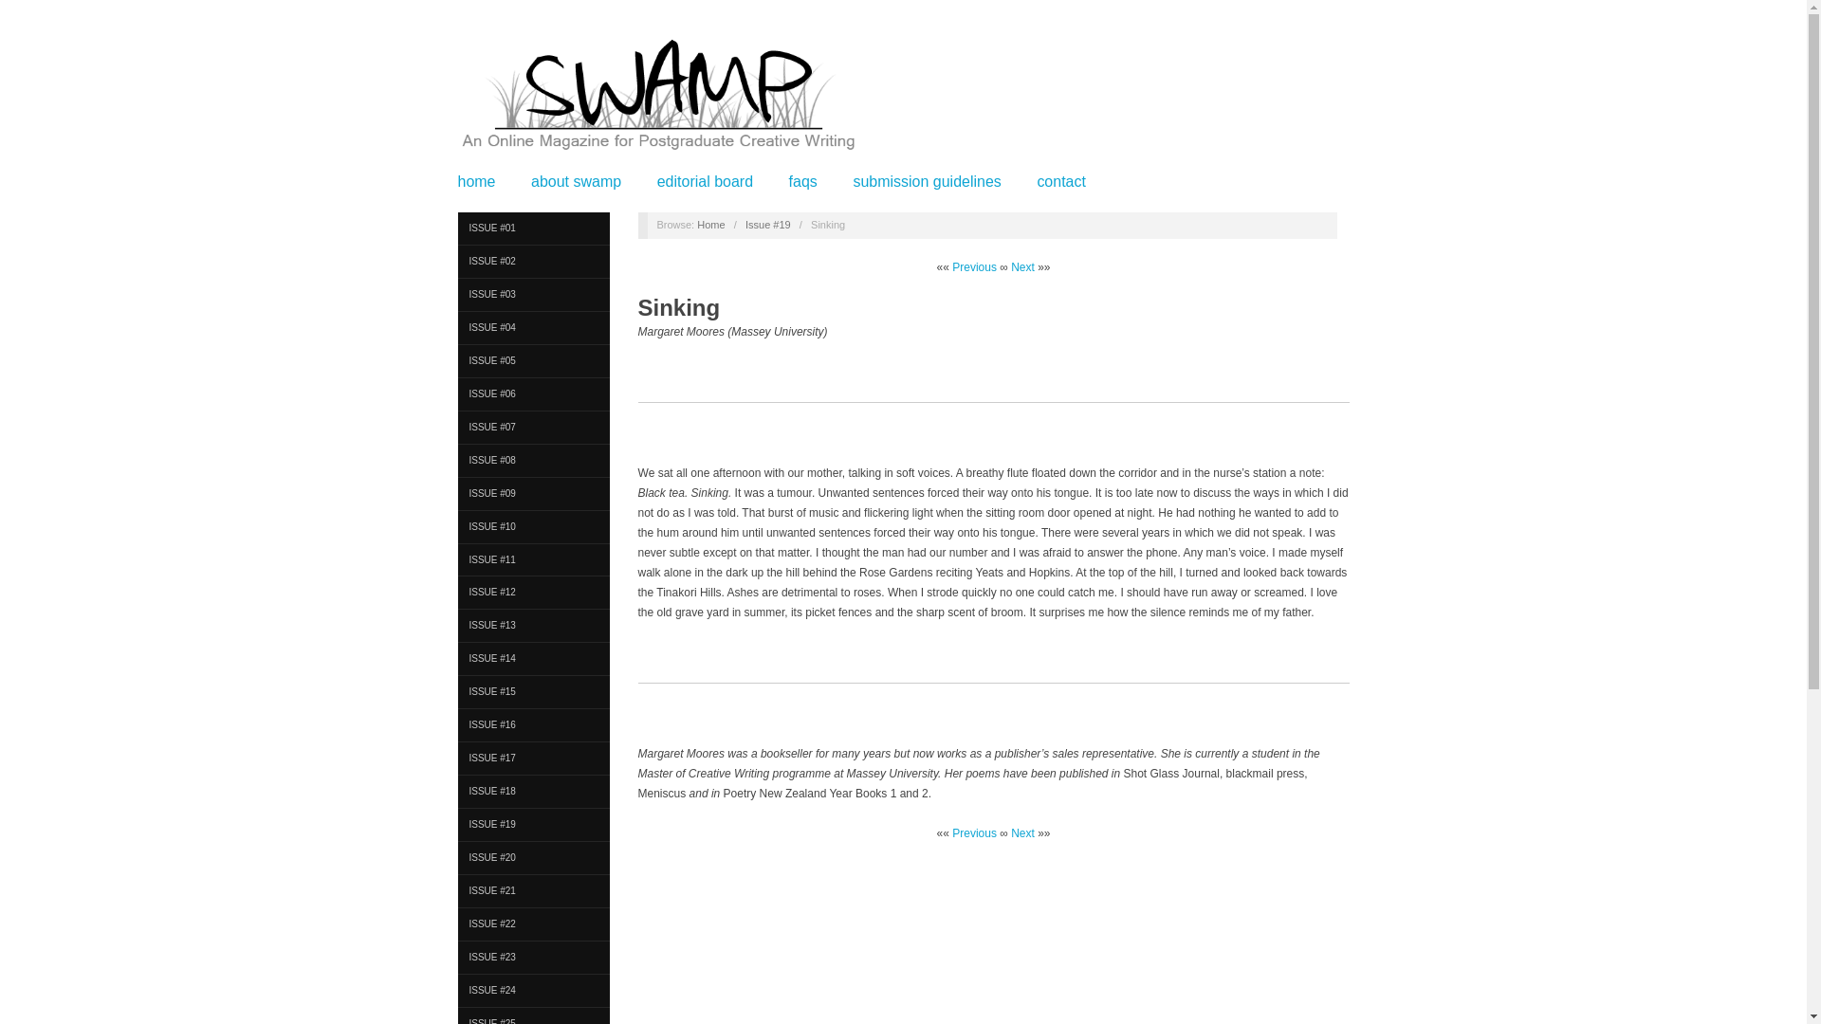 The image size is (1821, 1024). Describe the element at coordinates (1060, 181) in the screenshot. I see `contact` at that location.